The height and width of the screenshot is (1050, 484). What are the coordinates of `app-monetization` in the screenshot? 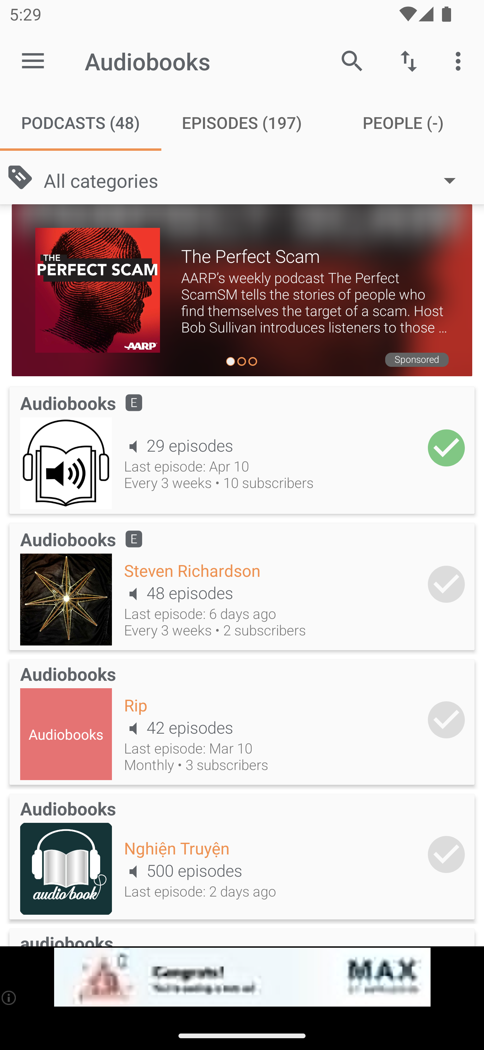 It's located at (242, 977).